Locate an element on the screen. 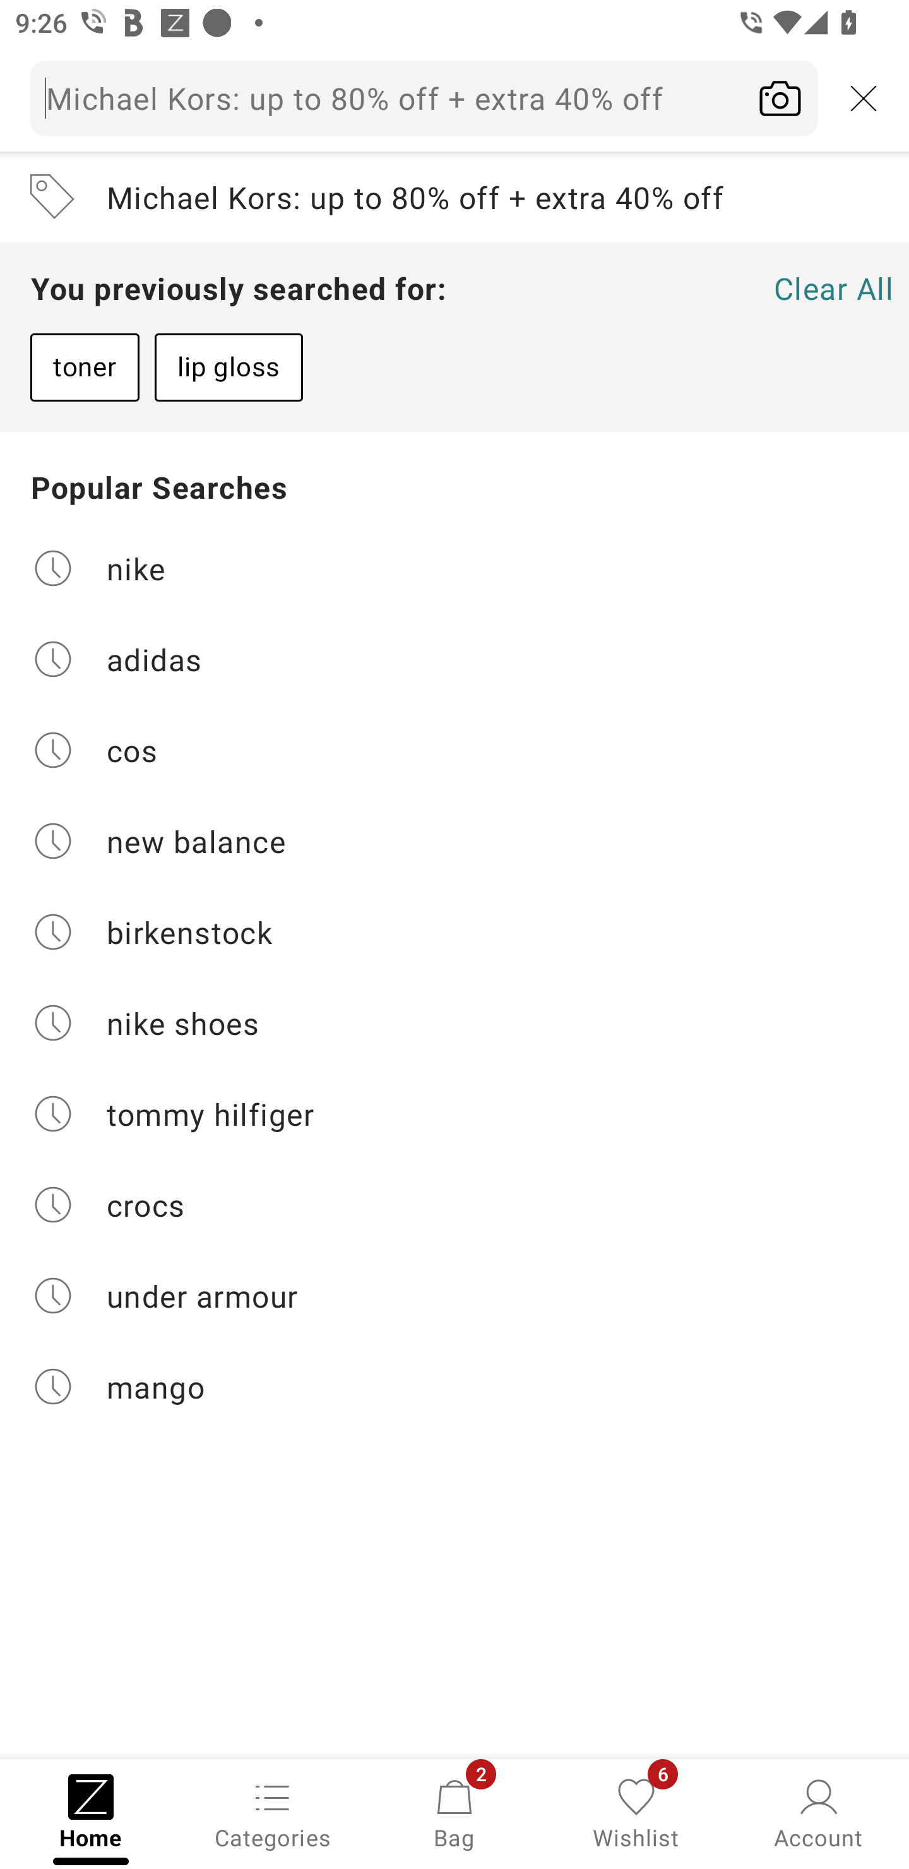 Image resolution: width=909 pixels, height=1869 pixels. Michael Kors: up to 80% off + extra 40% off is located at coordinates (454, 98).